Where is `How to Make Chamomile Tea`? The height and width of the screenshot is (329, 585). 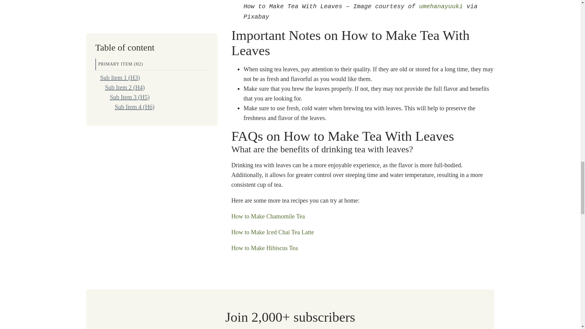 How to Make Chamomile Tea is located at coordinates (268, 216).